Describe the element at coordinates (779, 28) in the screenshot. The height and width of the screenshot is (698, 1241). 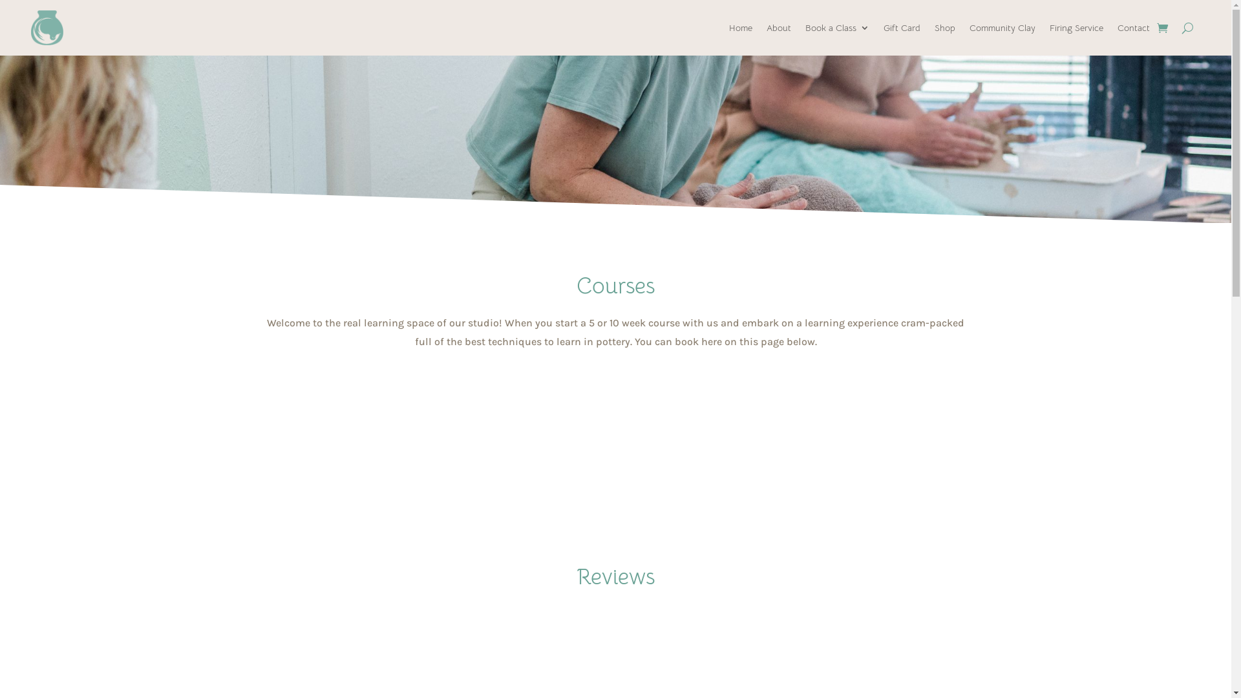
I see `About` at that location.